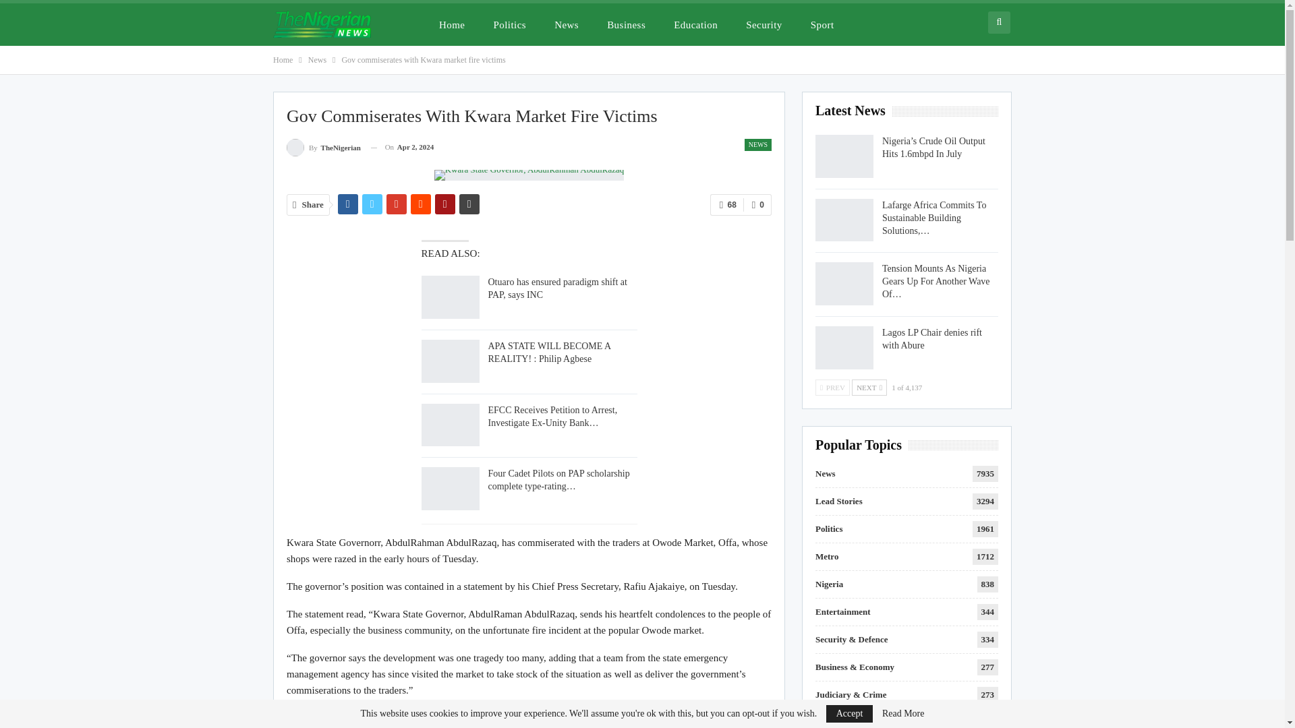 This screenshot has height=728, width=1295. I want to click on Education, so click(695, 24).